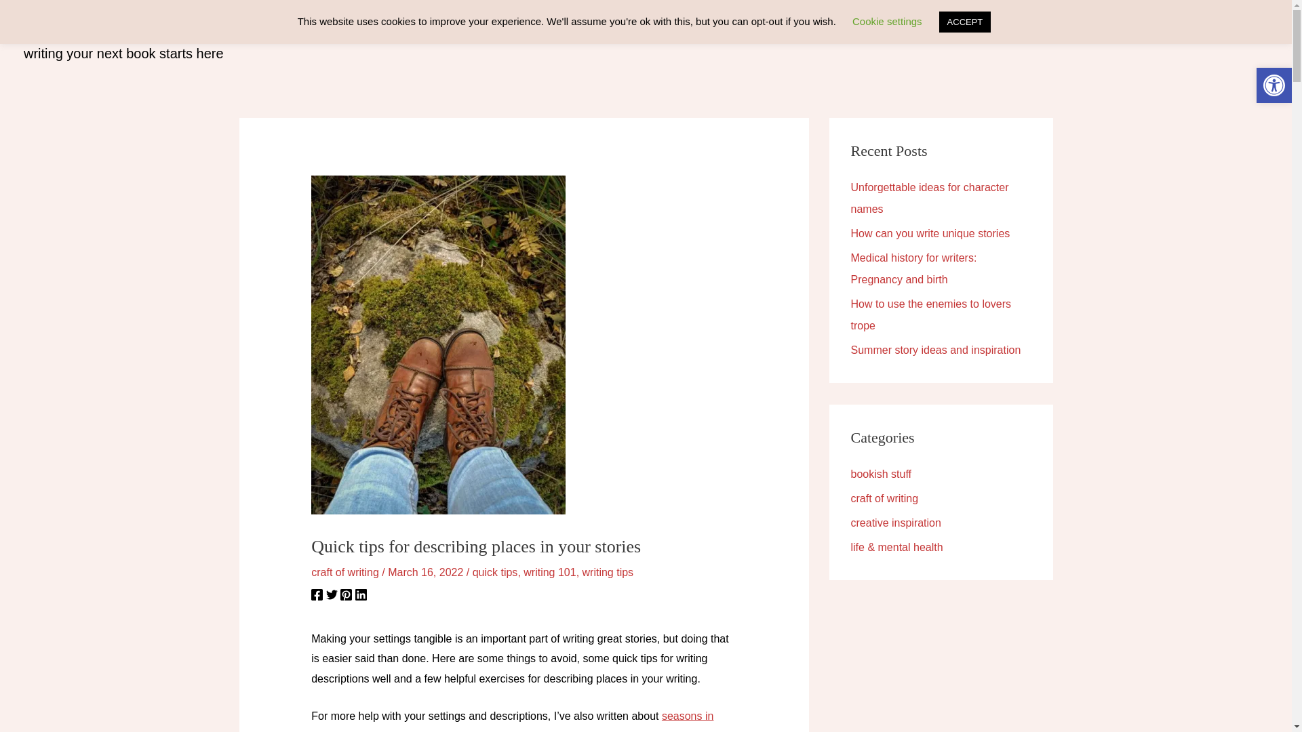 This screenshot has width=1302, height=732. What do you see at coordinates (1274, 85) in the screenshot?
I see `Accessibility Tools` at bounding box center [1274, 85].